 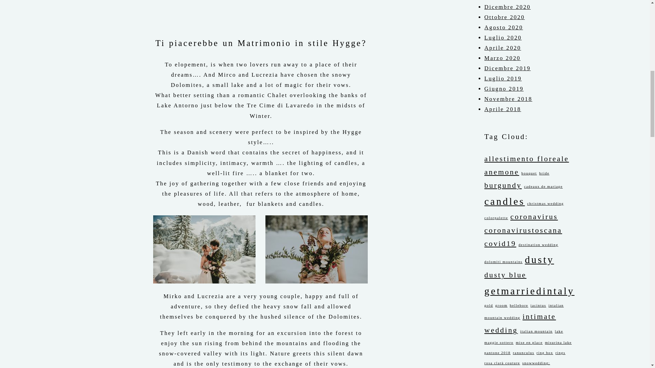 What do you see at coordinates (508, 99) in the screenshot?
I see `Novembre 2018` at bounding box center [508, 99].